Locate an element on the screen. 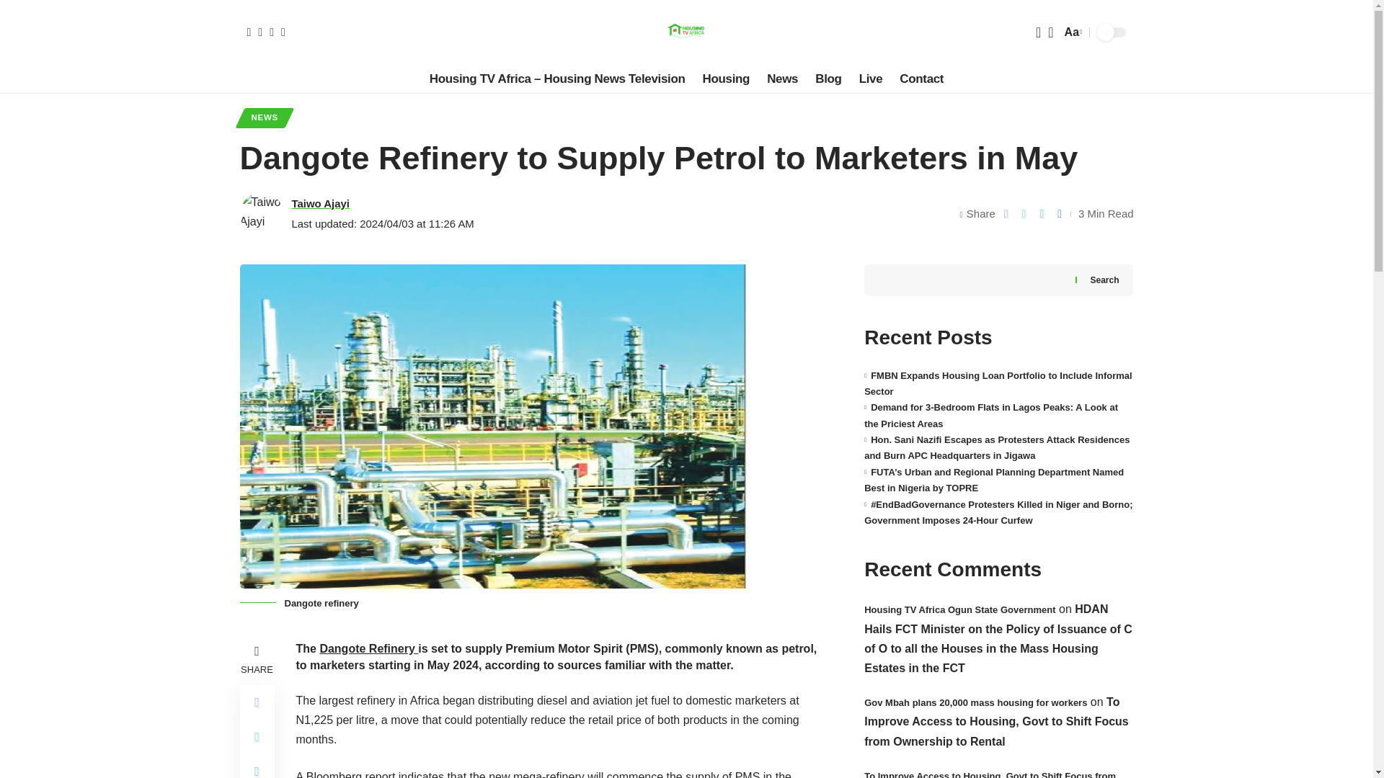  Aa is located at coordinates (1071, 32).